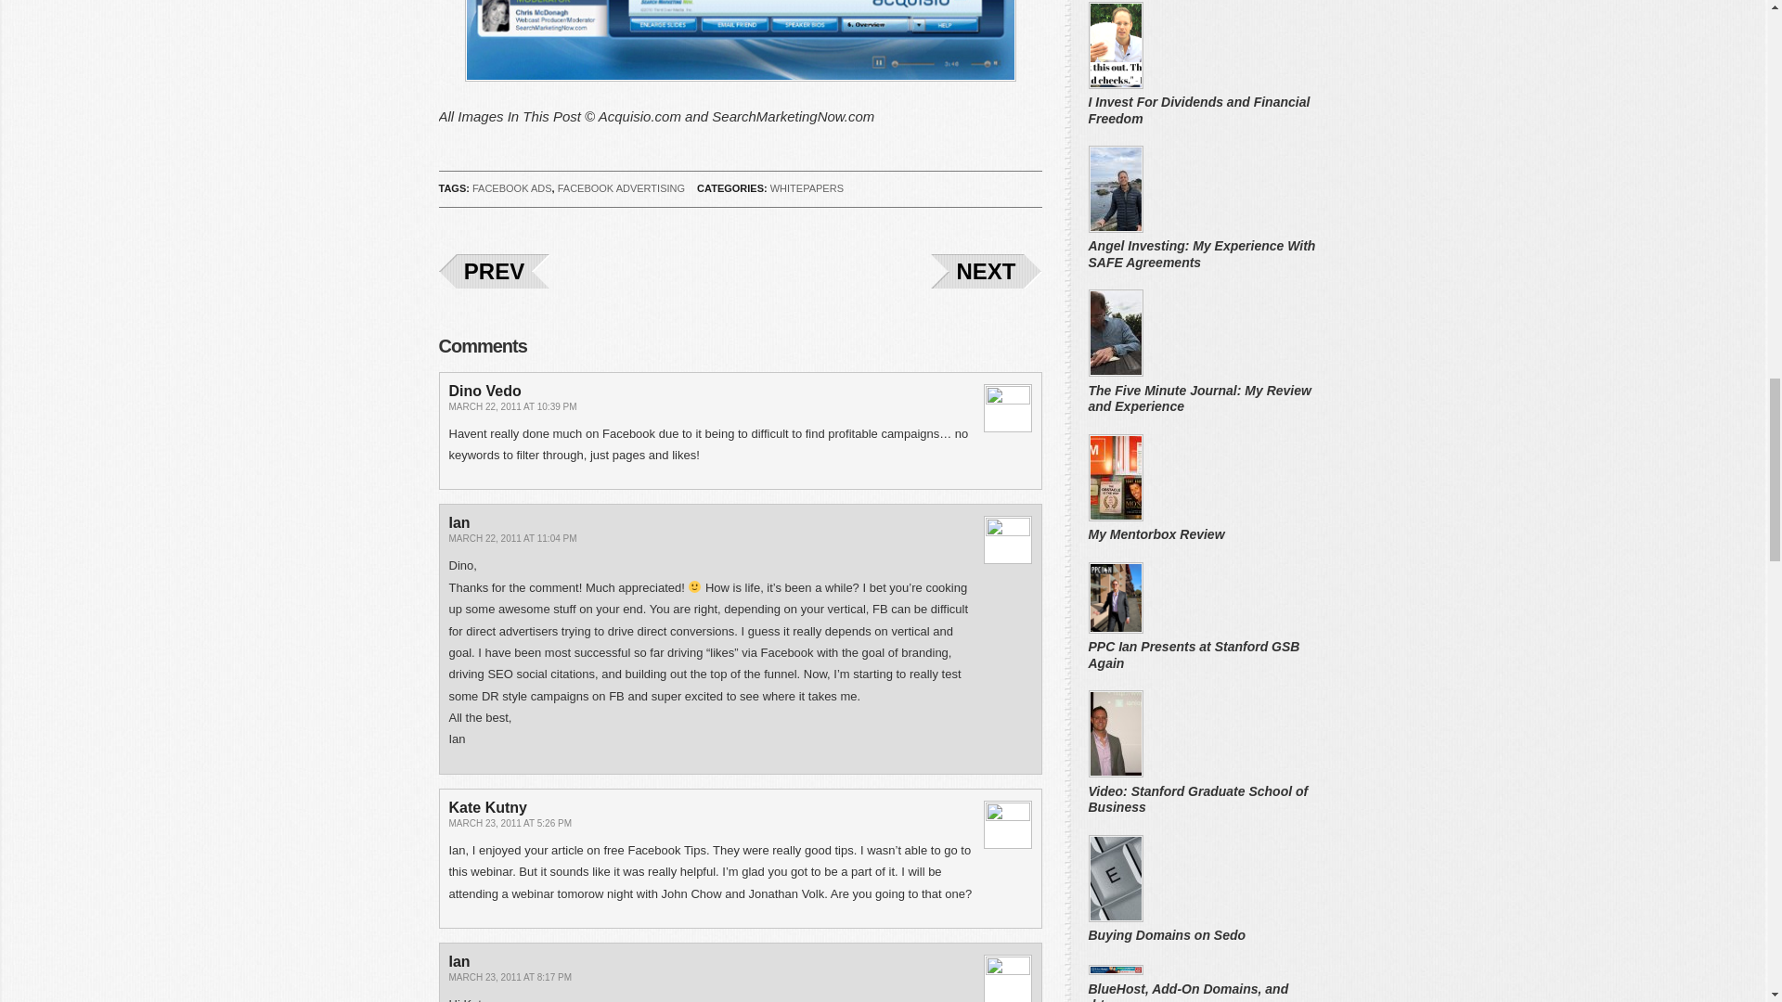 The image size is (1782, 1002). Describe the element at coordinates (739, 41) in the screenshot. I see `Facebook Webinar` at that location.